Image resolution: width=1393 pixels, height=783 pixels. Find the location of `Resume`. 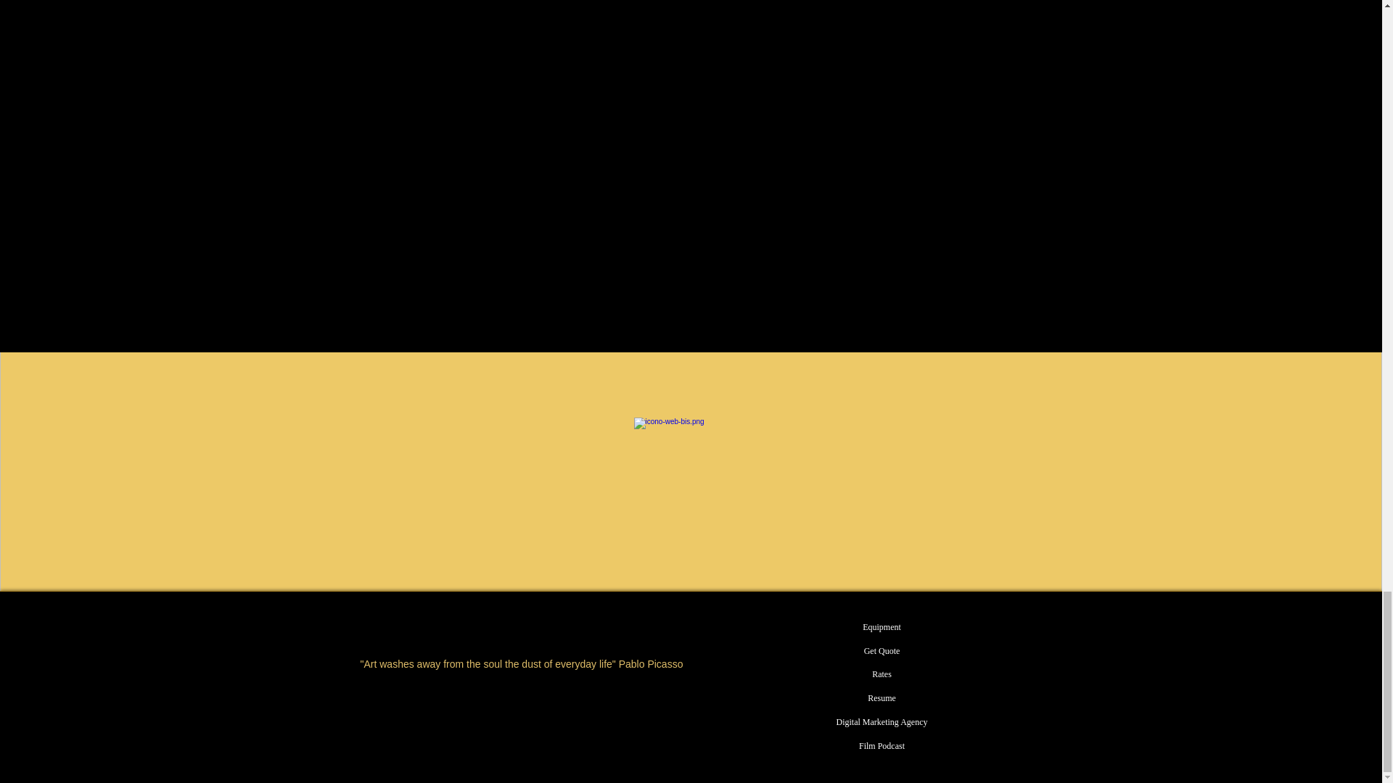

Resume is located at coordinates (882, 698).